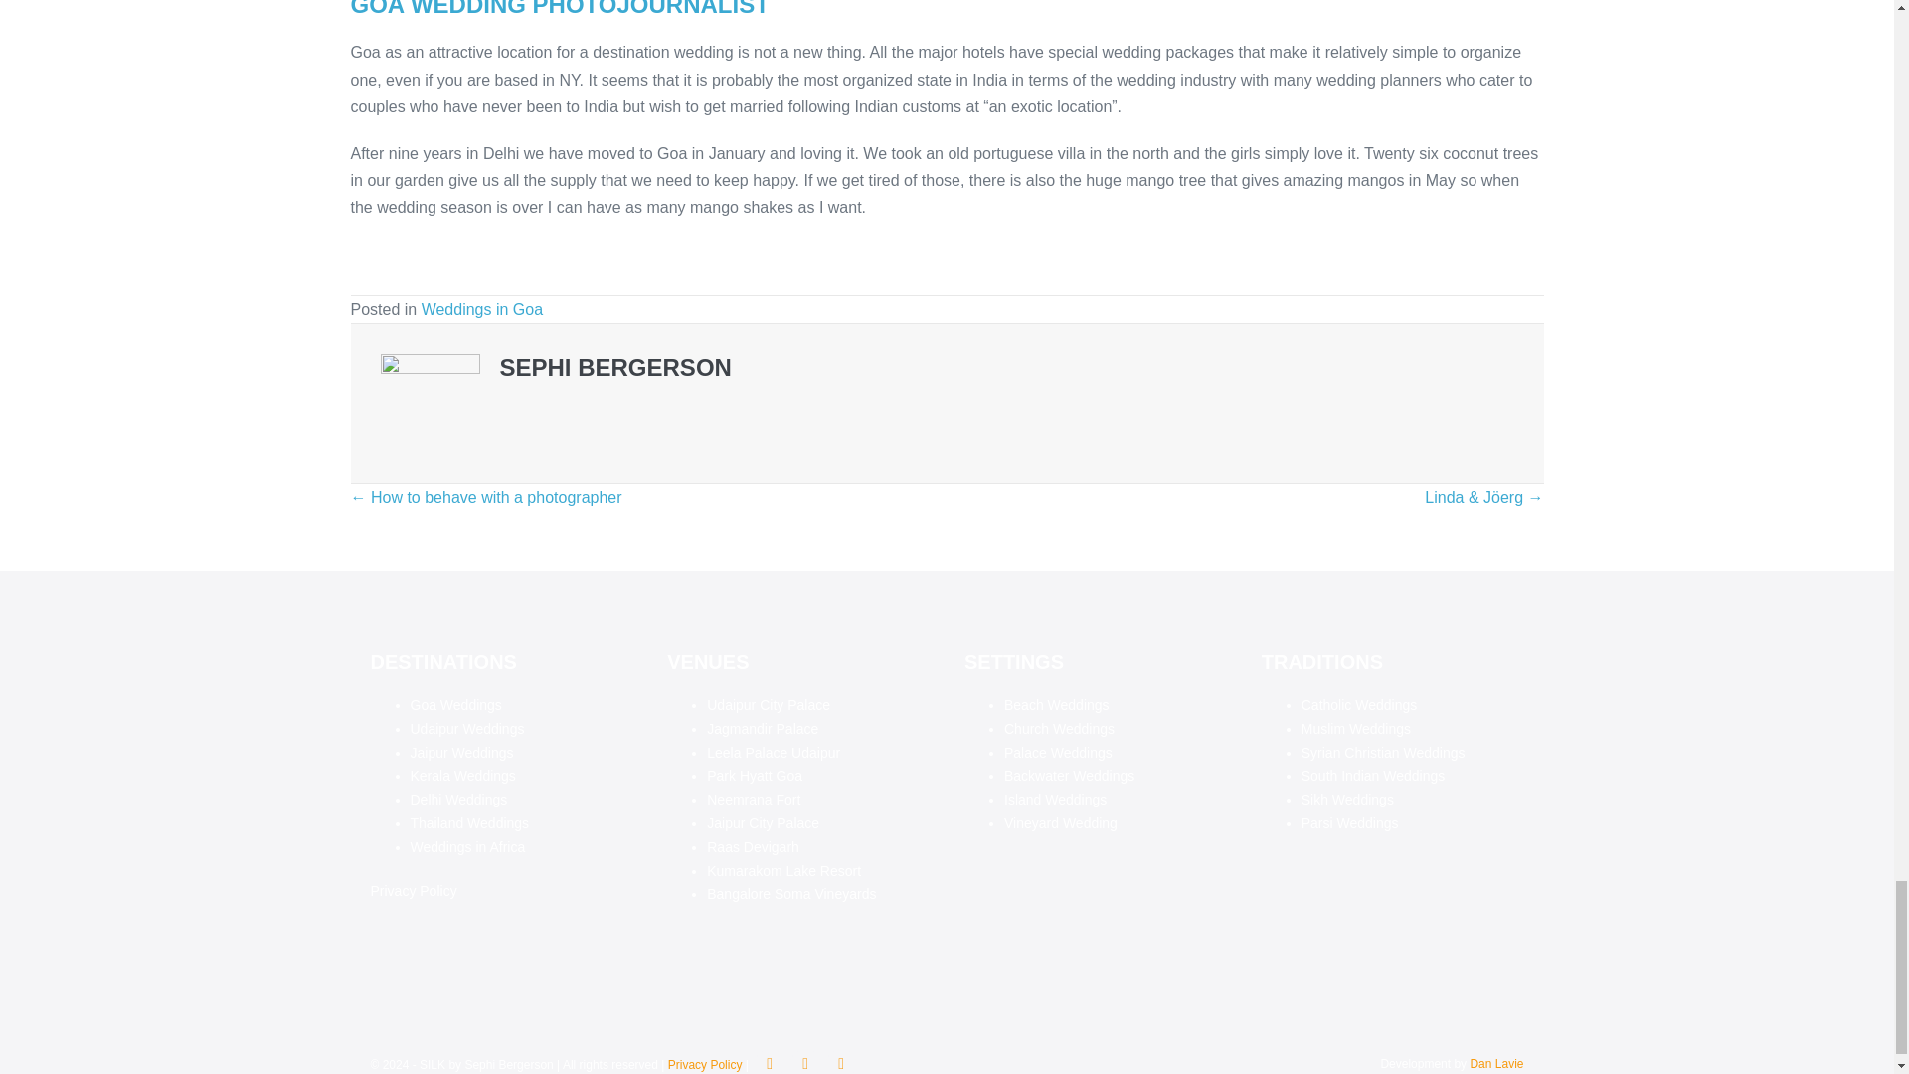 The image size is (1909, 1074). What do you see at coordinates (455, 704) in the screenshot?
I see `Goa Weddings` at bounding box center [455, 704].